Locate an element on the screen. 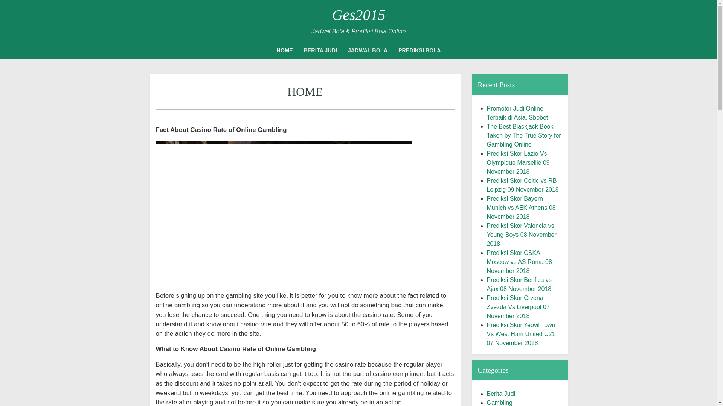 This screenshot has width=723, height=406. PREDIKSI BOLA is located at coordinates (419, 50).